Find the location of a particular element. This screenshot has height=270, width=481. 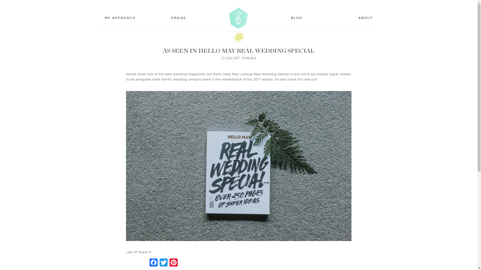

Twitter is located at coordinates (163, 263).